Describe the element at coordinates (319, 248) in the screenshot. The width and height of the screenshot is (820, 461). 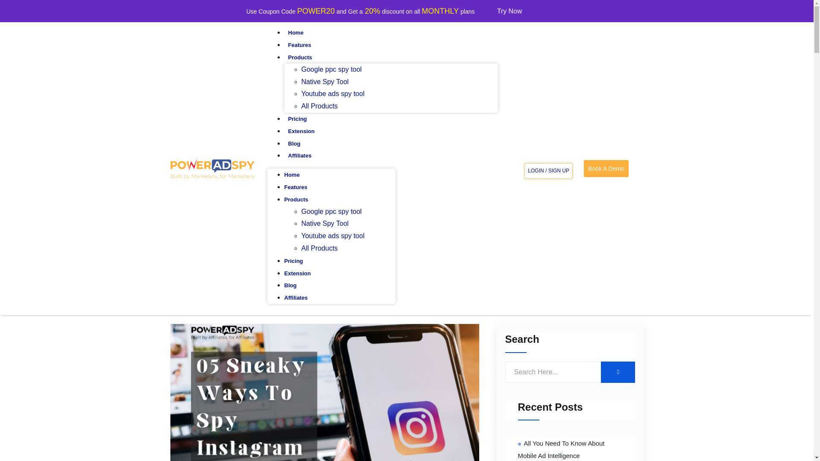
I see `All Products` at that location.